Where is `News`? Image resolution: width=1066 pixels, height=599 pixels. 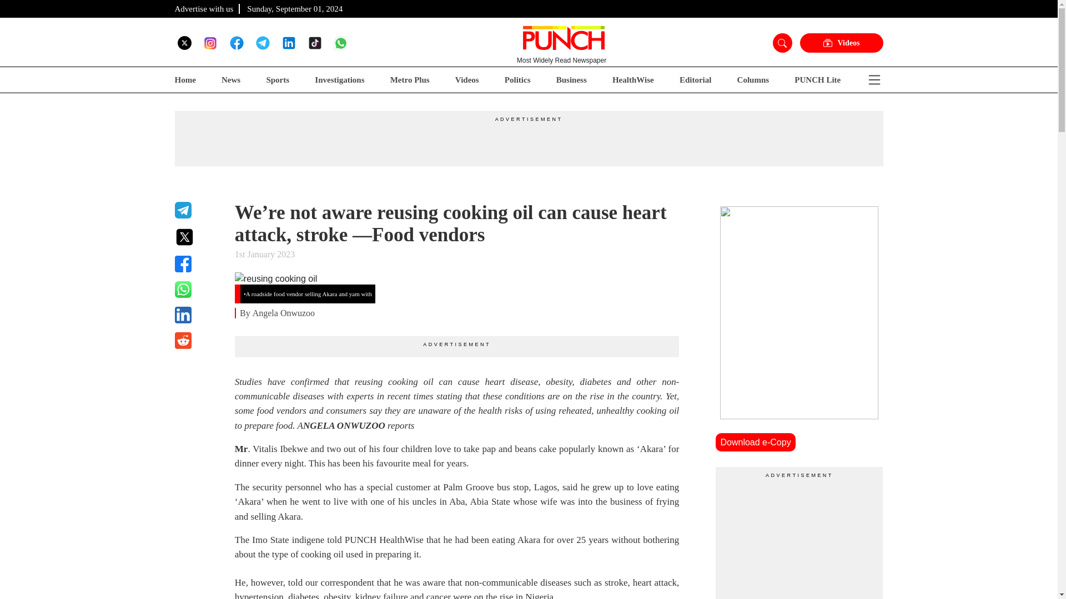
News is located at coordinates (231, 80).